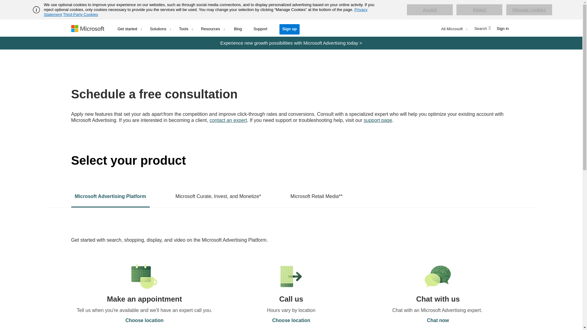 The width and height of the screenshot is (587, 330). I want to click on Privacy Statement, so click(205, 12).